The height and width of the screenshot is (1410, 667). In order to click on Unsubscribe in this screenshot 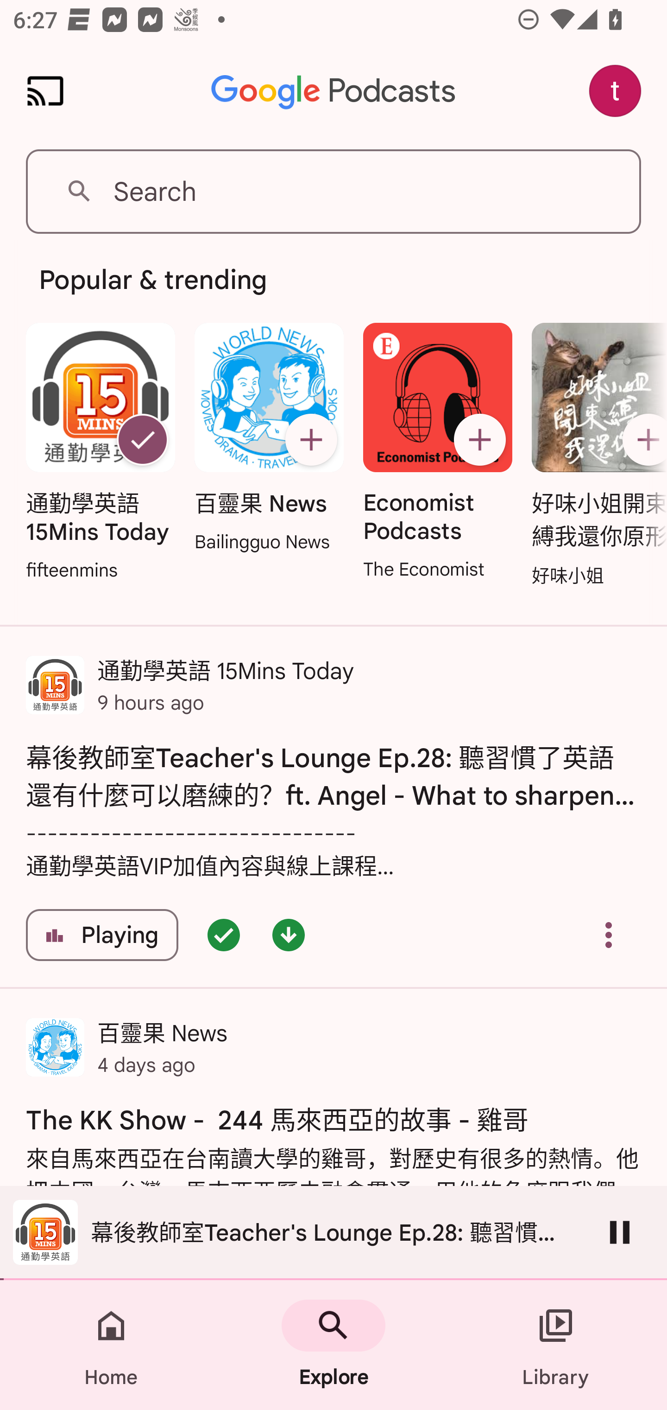, I will do `click(142, 440)`.